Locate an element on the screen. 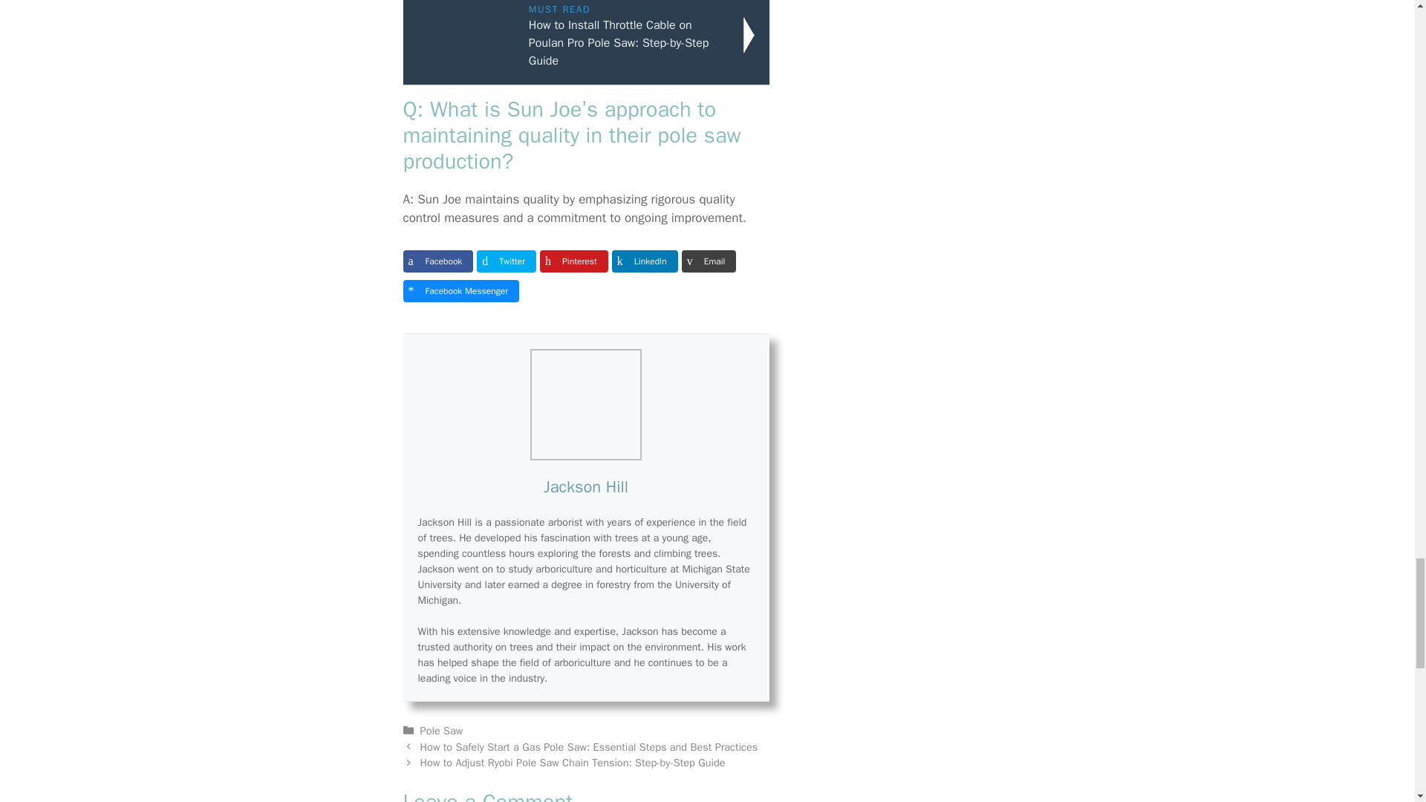 The width and height of the screenshot is (1426, 802). Email is located at coordinates (709, 261).